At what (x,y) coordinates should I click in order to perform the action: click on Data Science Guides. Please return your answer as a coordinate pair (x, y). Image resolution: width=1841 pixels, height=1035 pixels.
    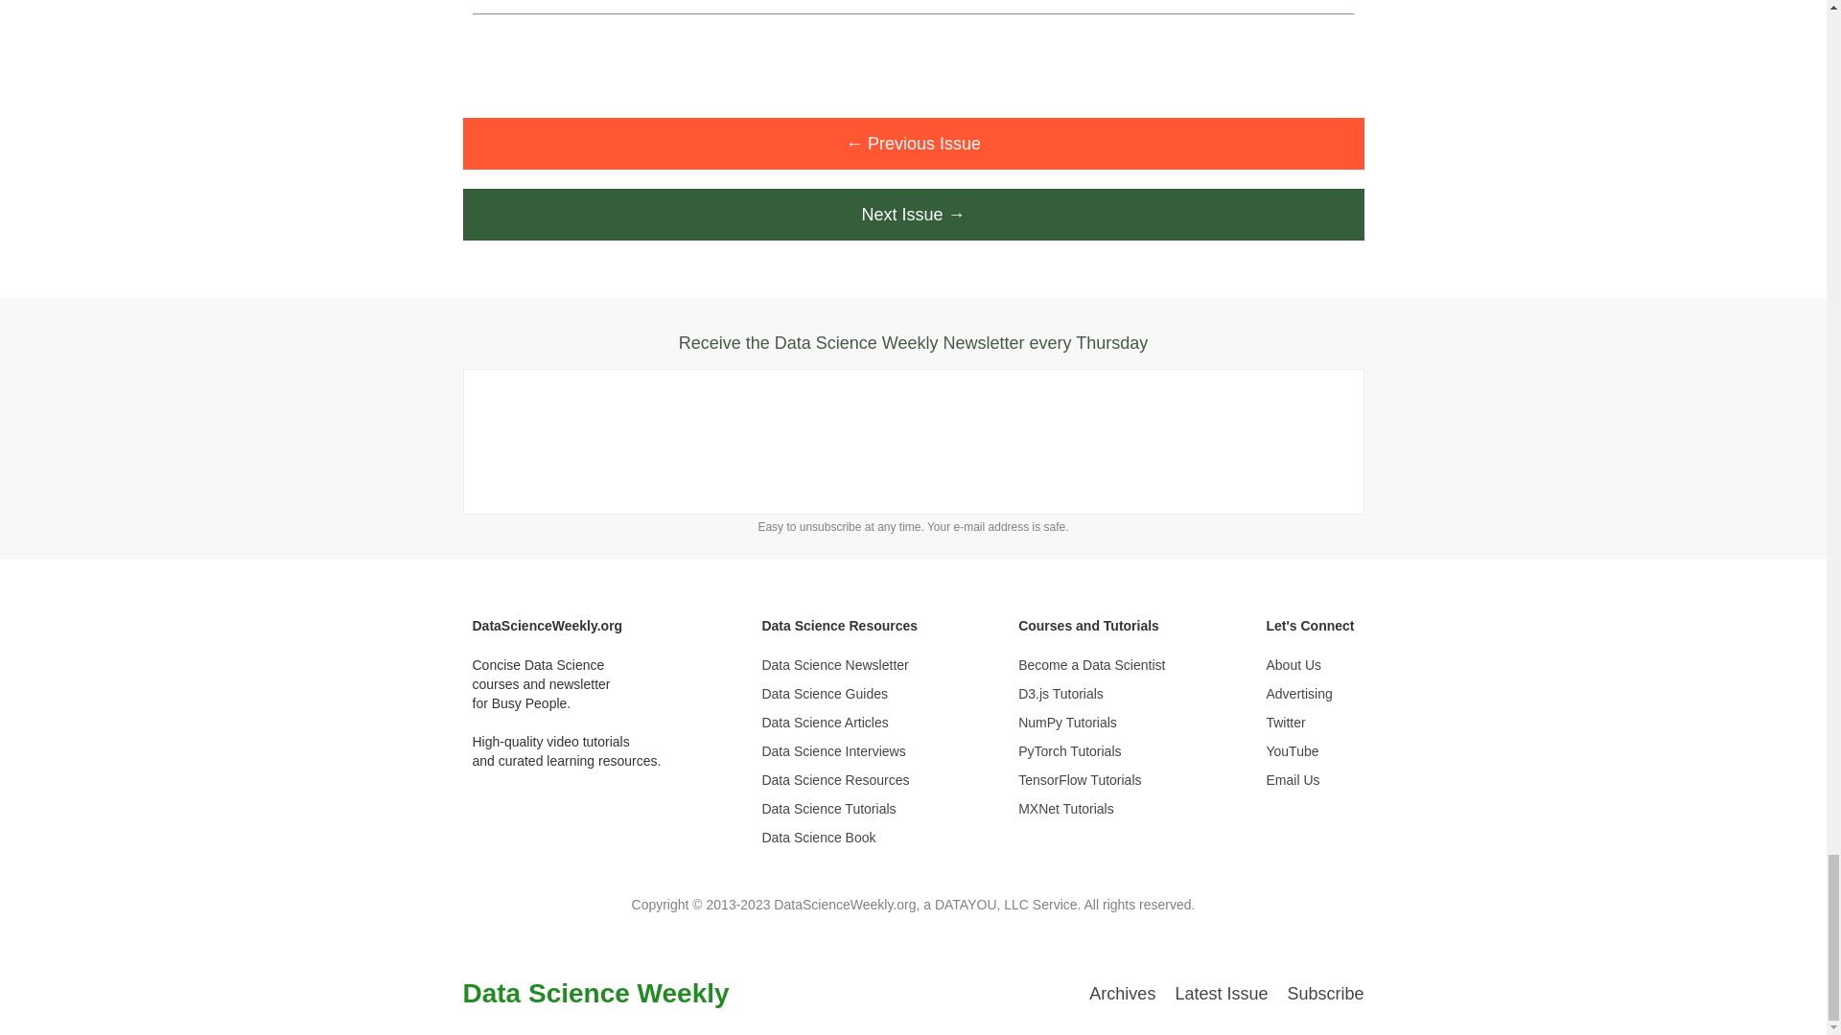
    Looking at the image, I should click on (839, 694).